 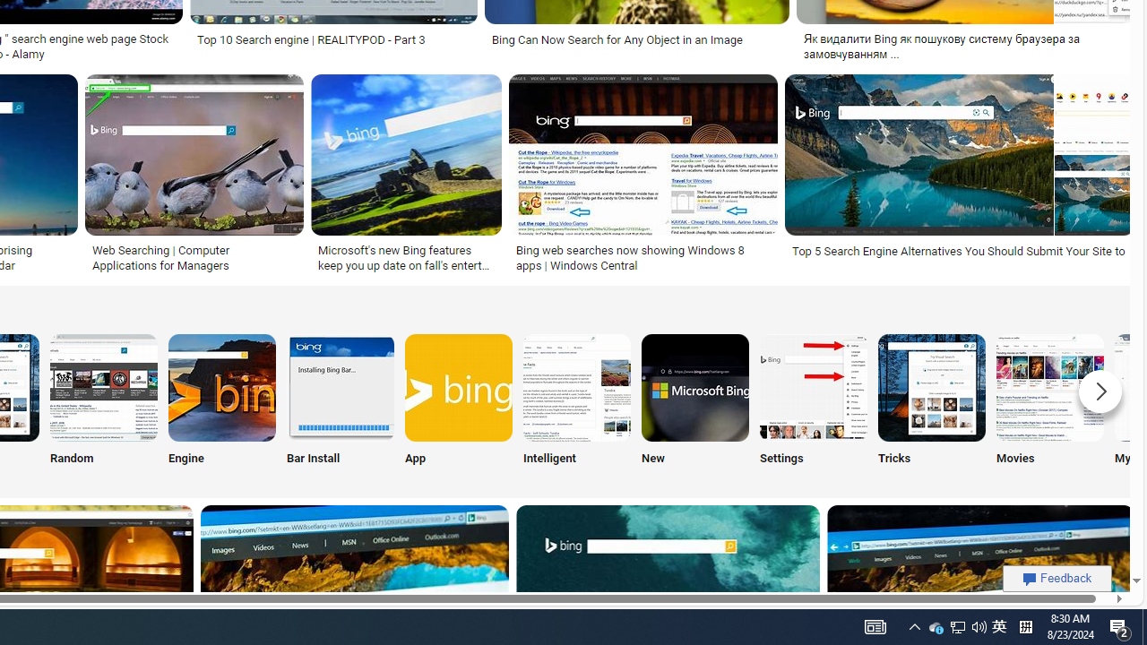 What do you see at coordinates (333, 39) in the screenshot?
I see `Top 10 Search engine | REALITYPOD - Part 3` at bounding box center [333, 39].